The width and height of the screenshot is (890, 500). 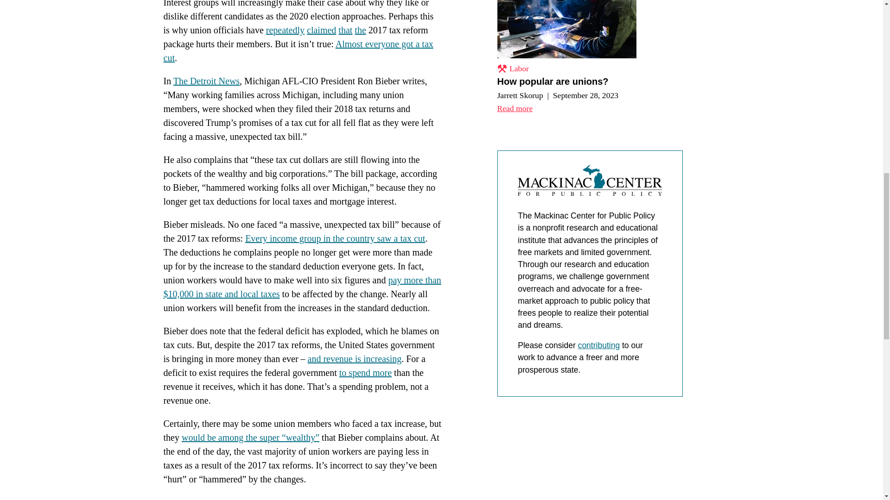 What do you see at coordinates (285, 30) in the screenshot?
I see `repeatedly` at bounding box center [285, 30].